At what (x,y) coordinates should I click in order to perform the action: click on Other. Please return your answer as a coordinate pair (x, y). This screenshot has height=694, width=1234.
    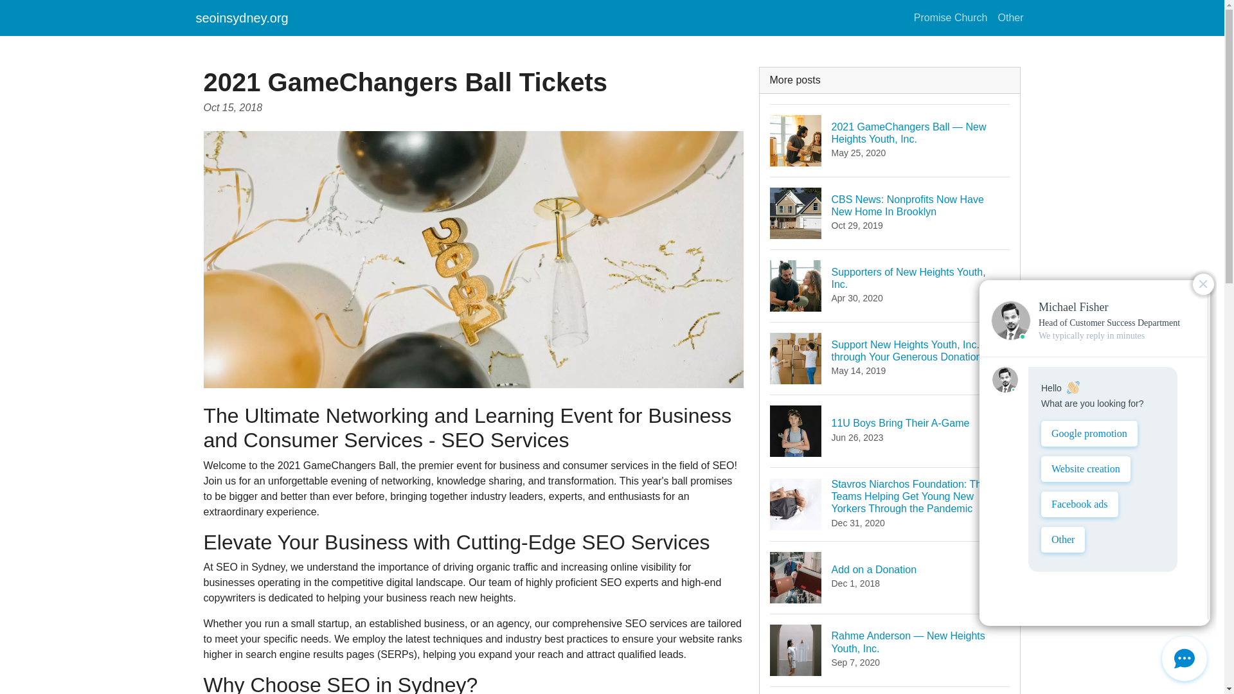
    Looking at the image, I should click on (890, 577).